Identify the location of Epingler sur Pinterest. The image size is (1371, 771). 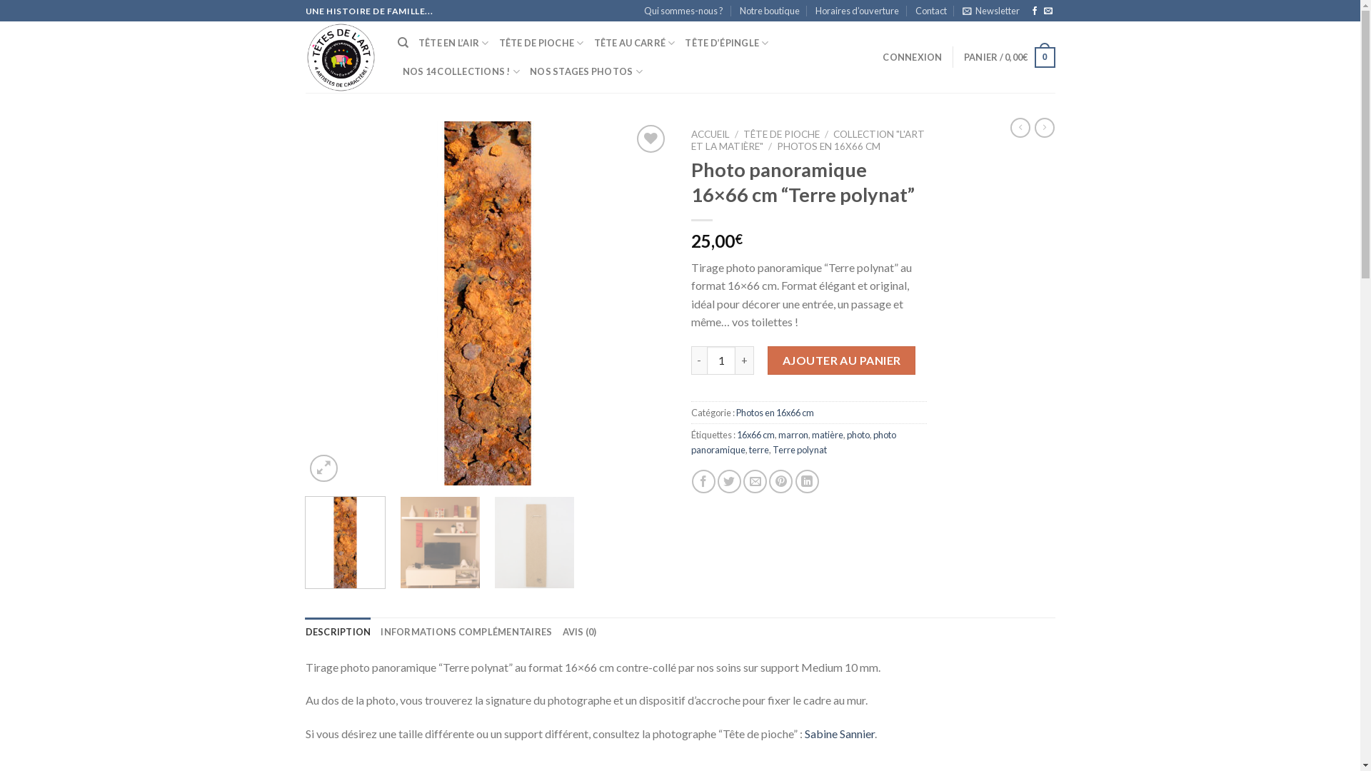
(781, 481).